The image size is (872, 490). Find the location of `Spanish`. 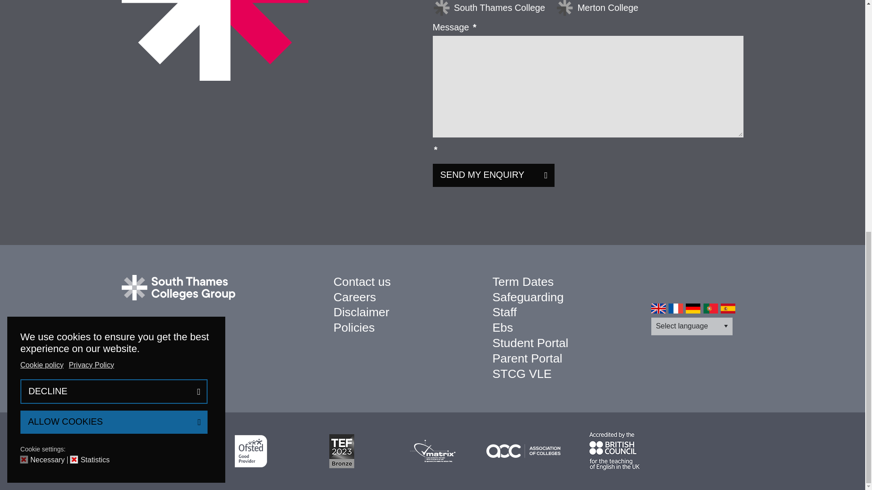

Spanish is located at coordinates (728, 308).